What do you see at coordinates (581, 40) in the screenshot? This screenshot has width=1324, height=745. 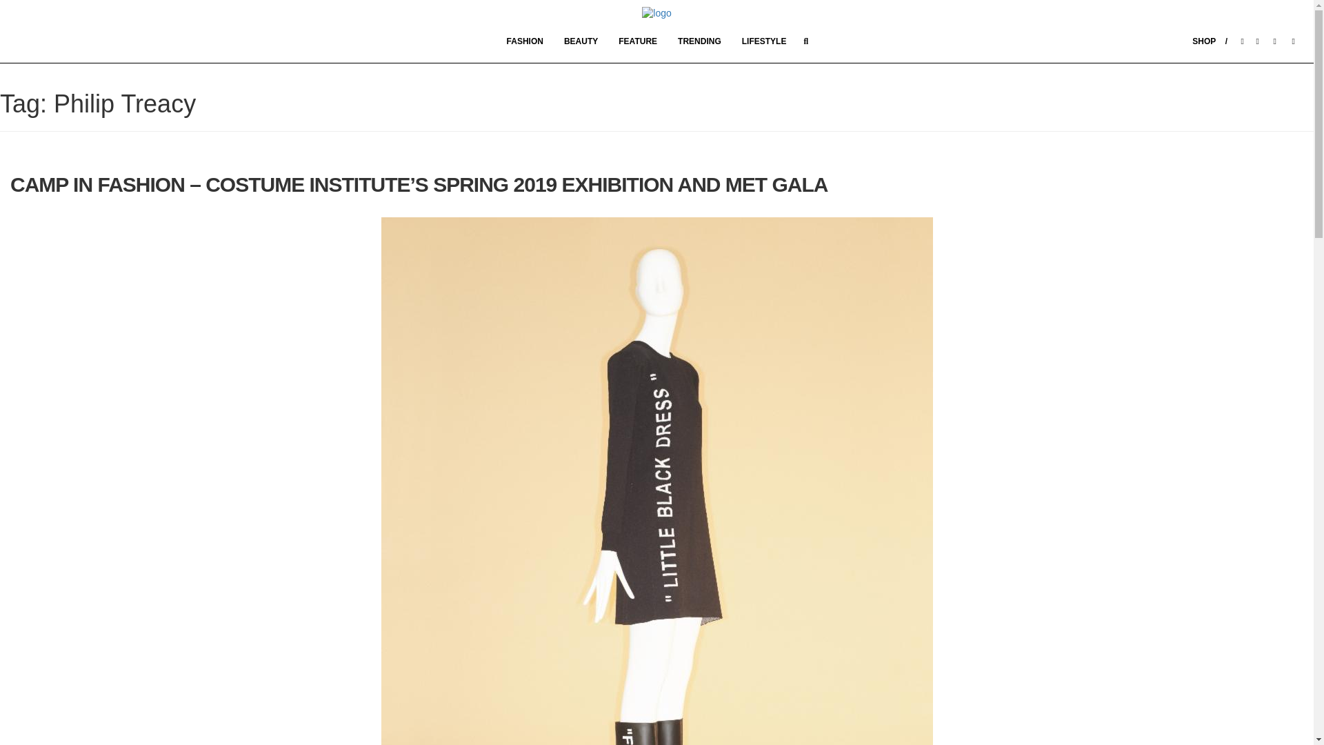 I see `Beauty` at bounding box center [581, 40].